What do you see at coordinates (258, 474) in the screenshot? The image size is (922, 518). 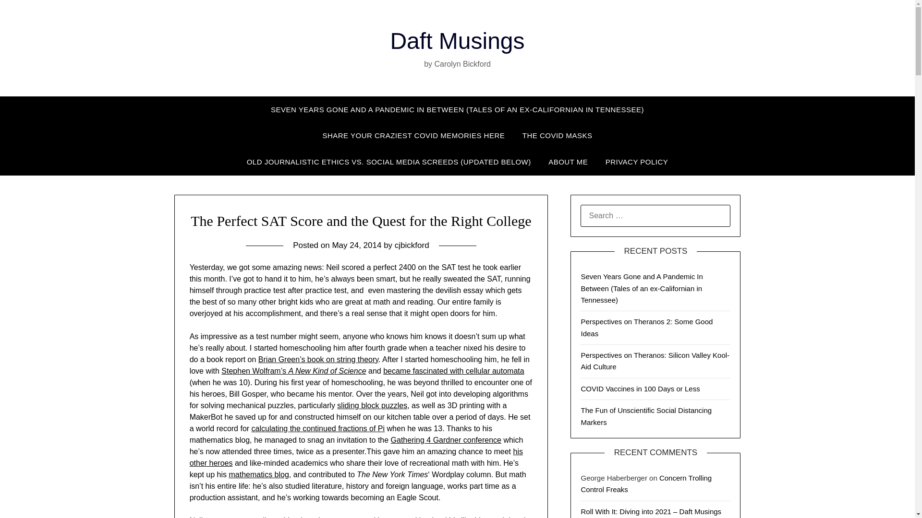 I see `mathematics blog` at bounding box center [258, 474].